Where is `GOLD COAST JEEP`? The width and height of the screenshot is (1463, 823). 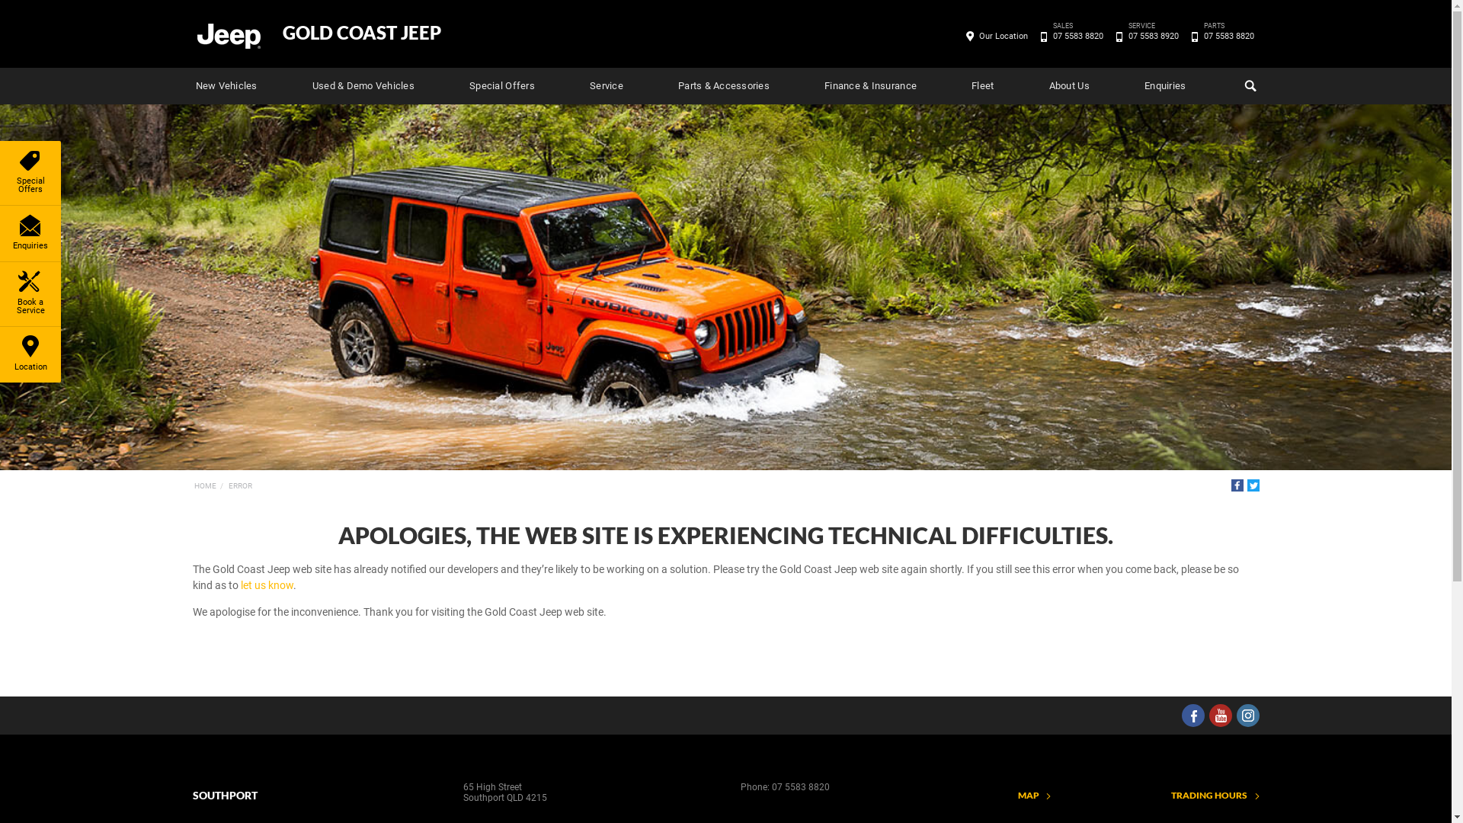 GOLD COAST JEEP is located at coordinates (361, 34).